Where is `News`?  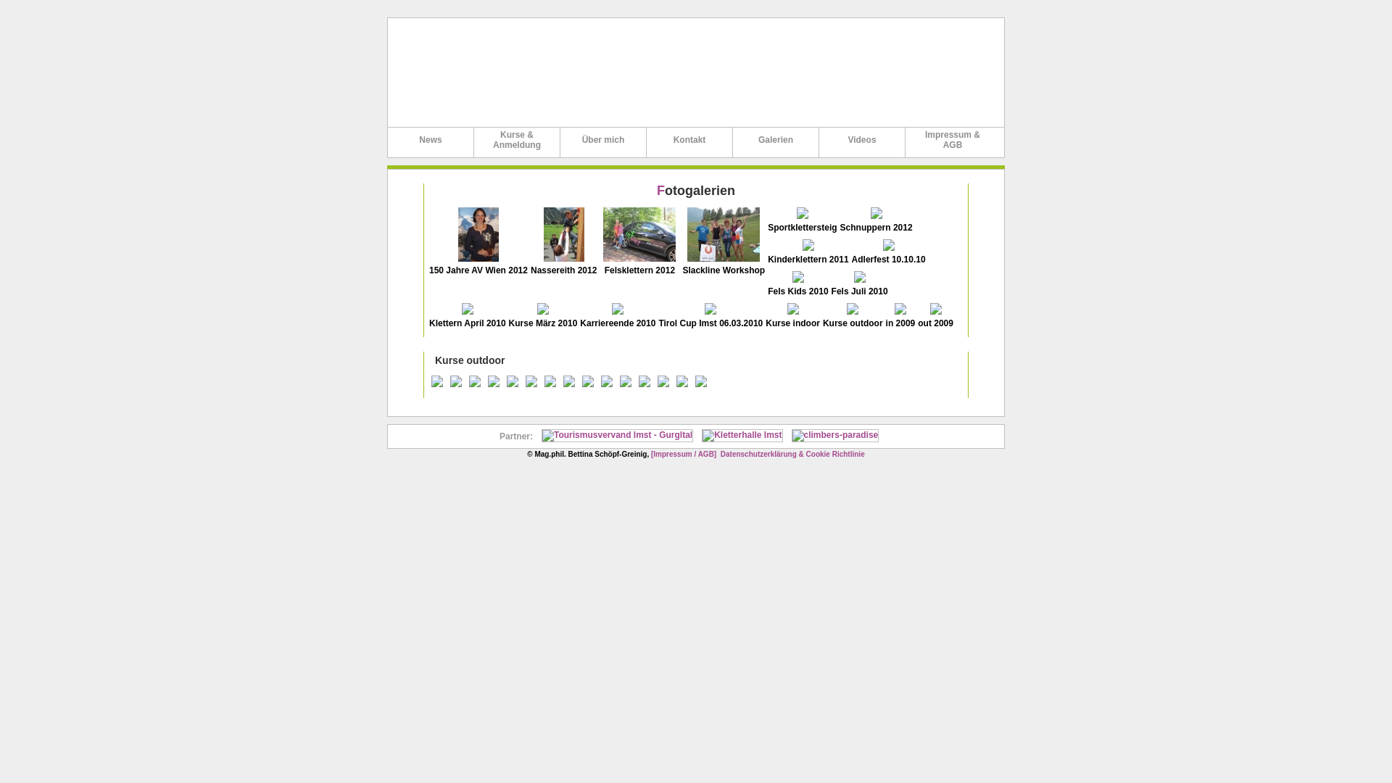 News is located at coordinates (431, 146).